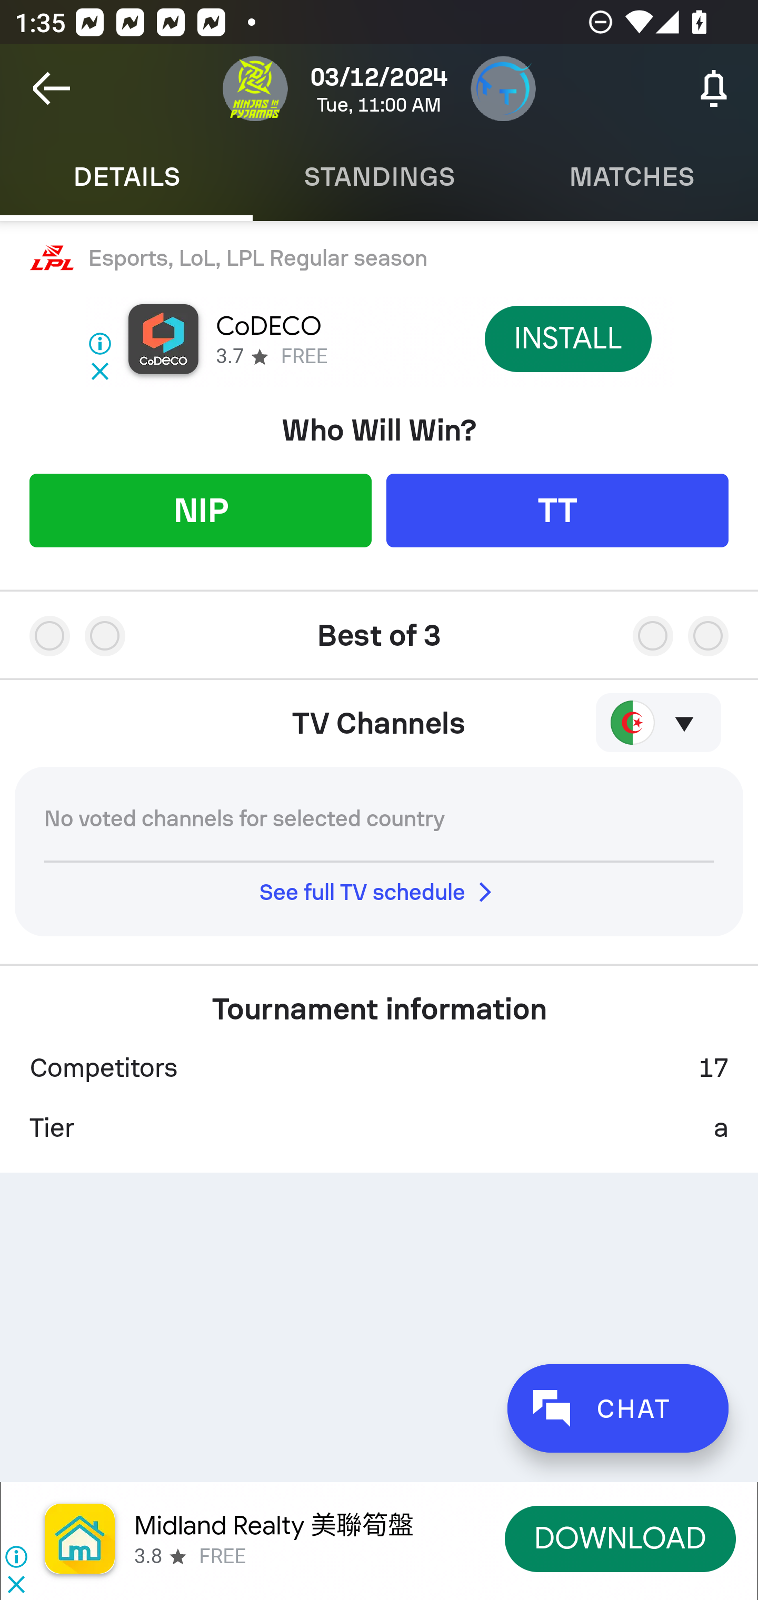 This screenshot has width=758, height=1600. What do you see at coordinates (379, 892) in the screenshot?
I see `See full TV schedule` at bounding box center [379, 892].